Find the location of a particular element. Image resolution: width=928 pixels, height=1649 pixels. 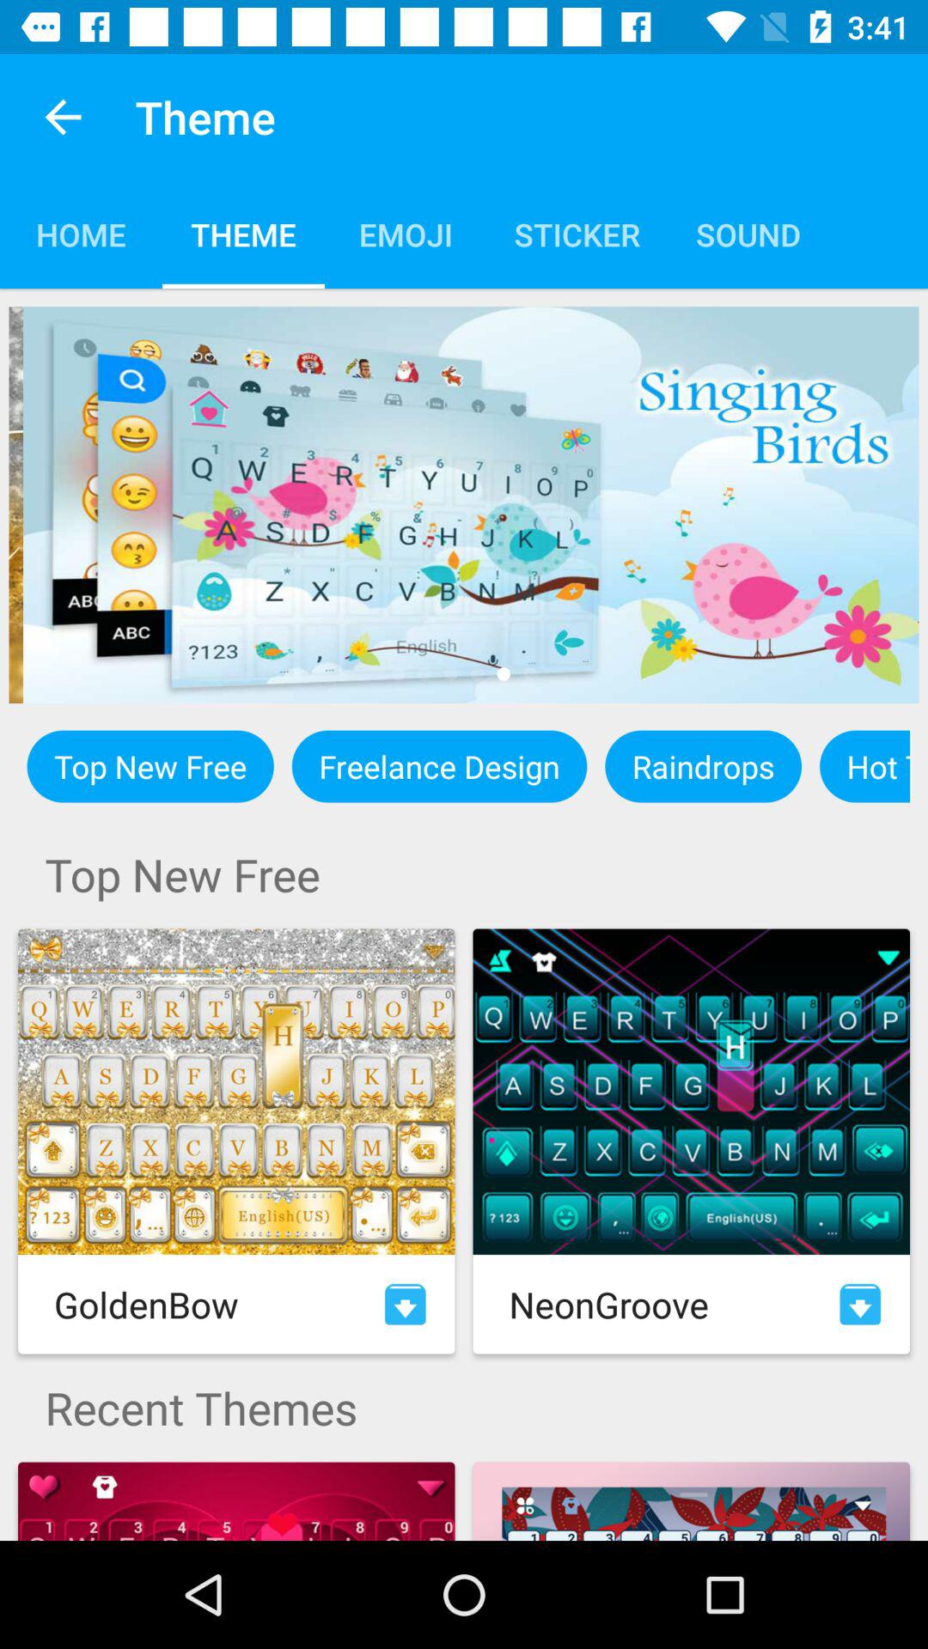

enlarge picture is located at coordinates (464, 505).